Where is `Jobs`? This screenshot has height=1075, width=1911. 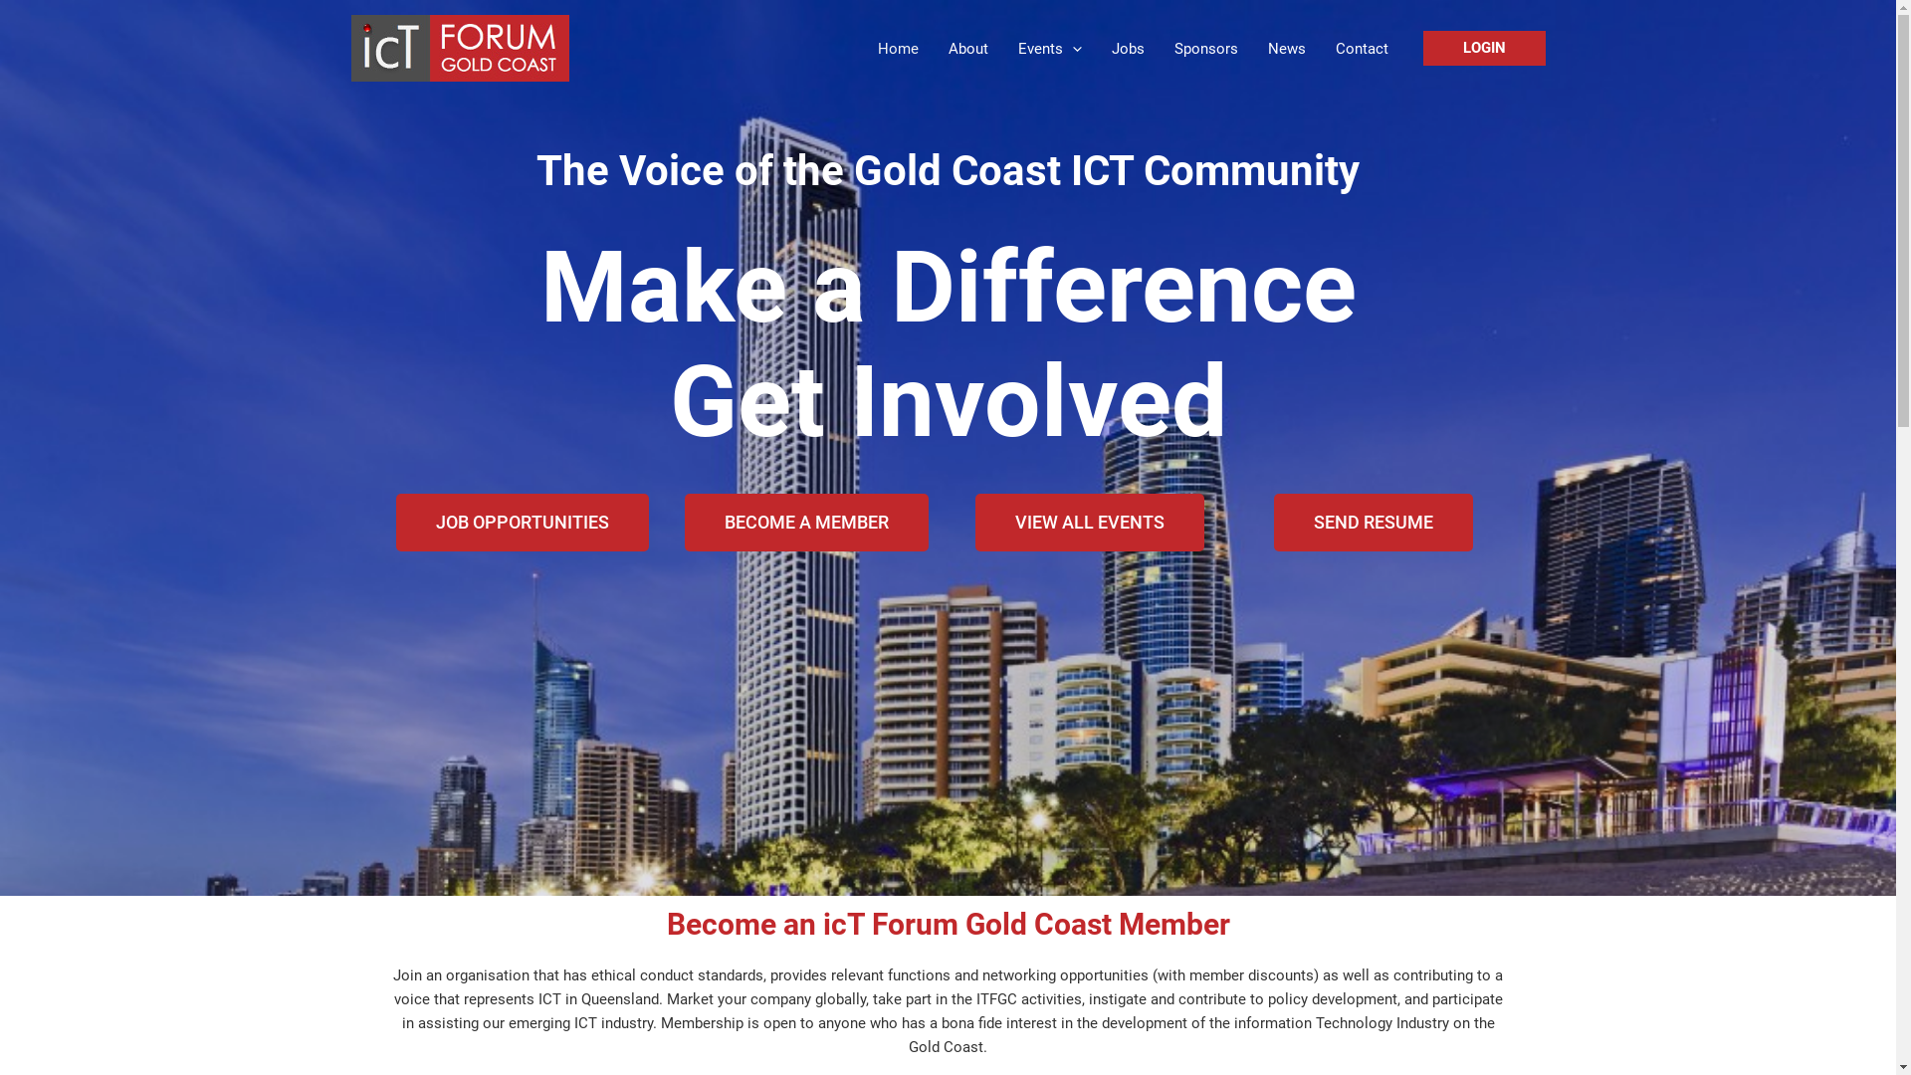
Jobs is located at coordinates (1129, 49).